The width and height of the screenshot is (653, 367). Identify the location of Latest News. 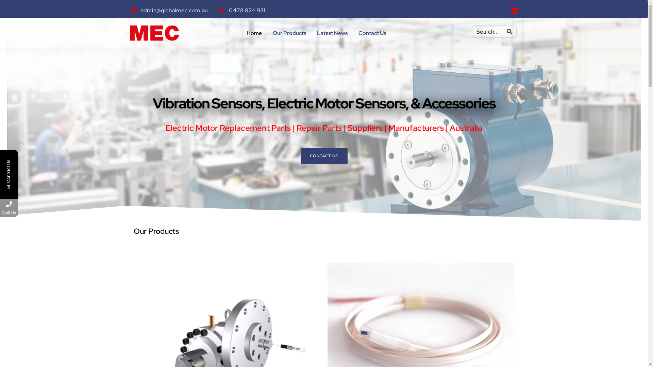
(332, 33).